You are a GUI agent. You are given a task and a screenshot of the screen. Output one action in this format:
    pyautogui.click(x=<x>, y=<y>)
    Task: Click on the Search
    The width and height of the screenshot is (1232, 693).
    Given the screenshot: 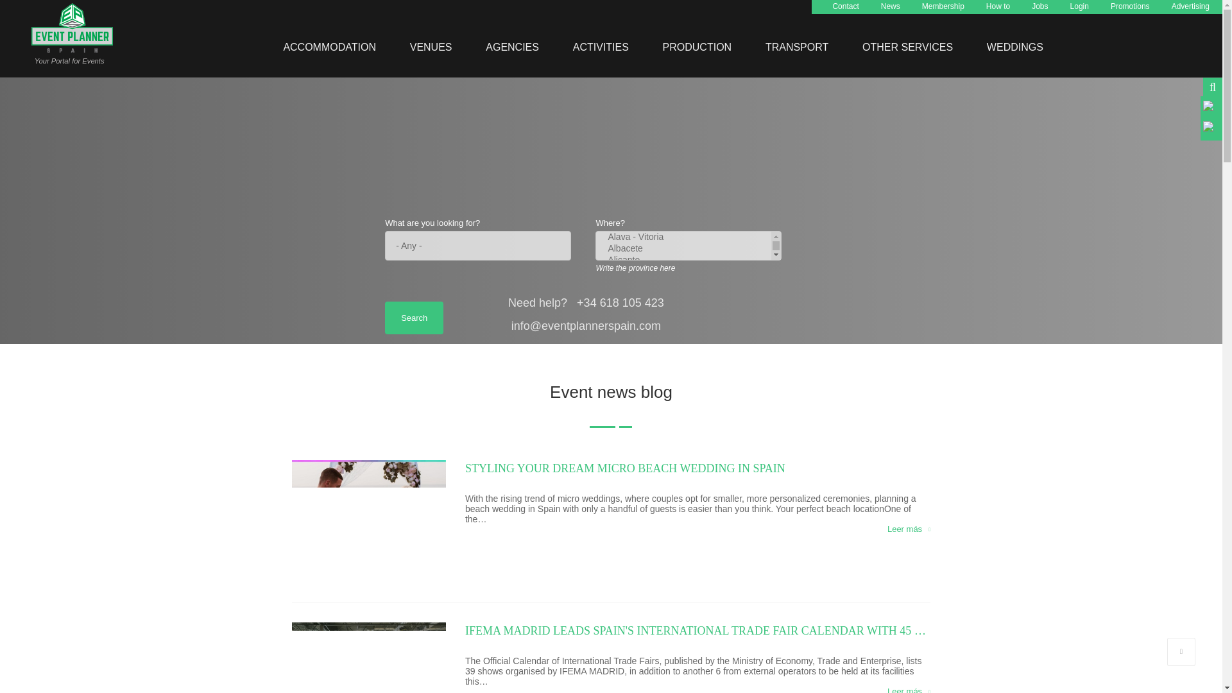 What is the action you would take?
    pyautogui.click(x=414, y=317)
    